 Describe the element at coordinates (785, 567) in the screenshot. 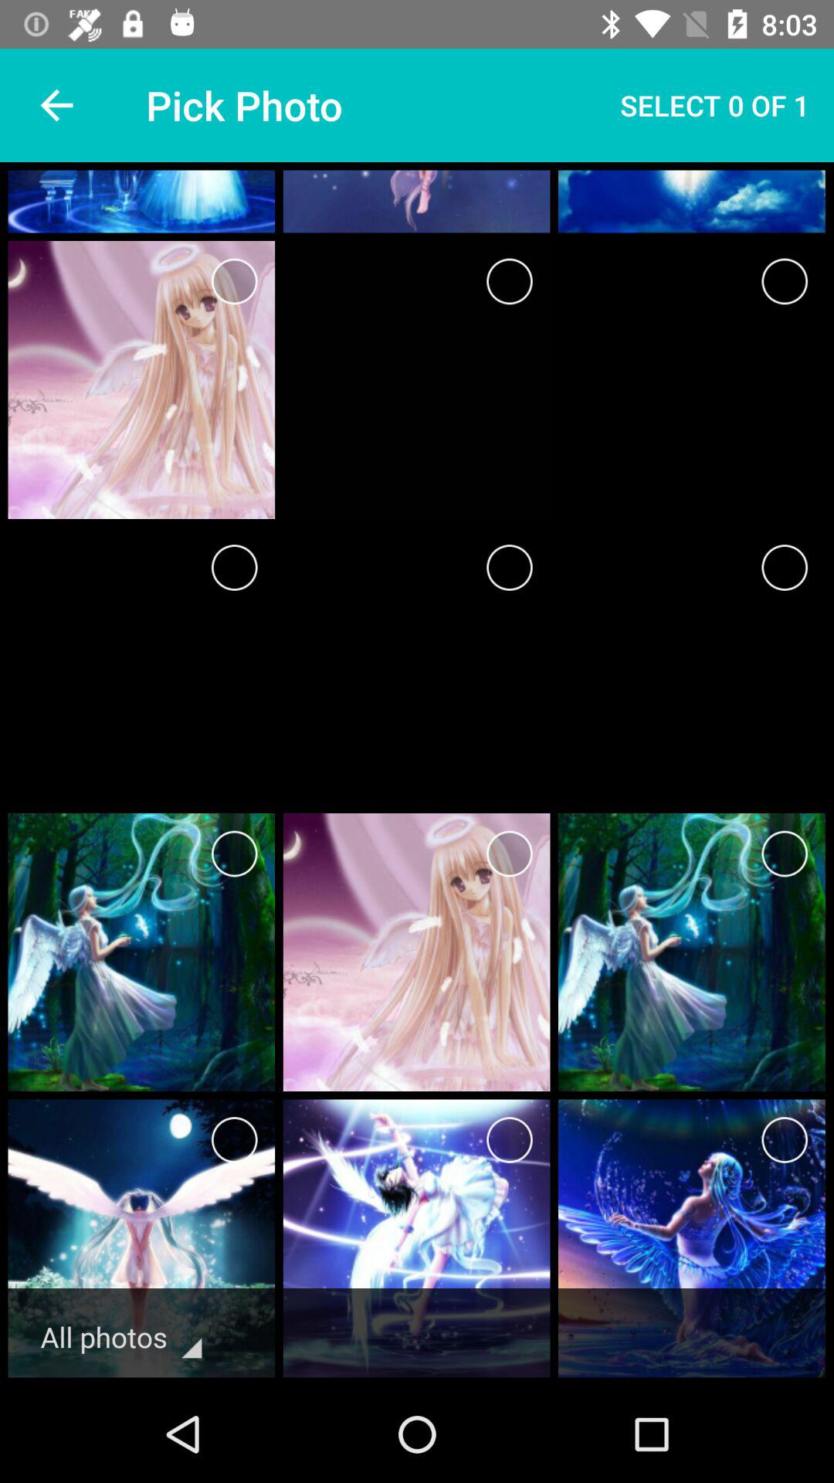

I see `select photo` at that location.